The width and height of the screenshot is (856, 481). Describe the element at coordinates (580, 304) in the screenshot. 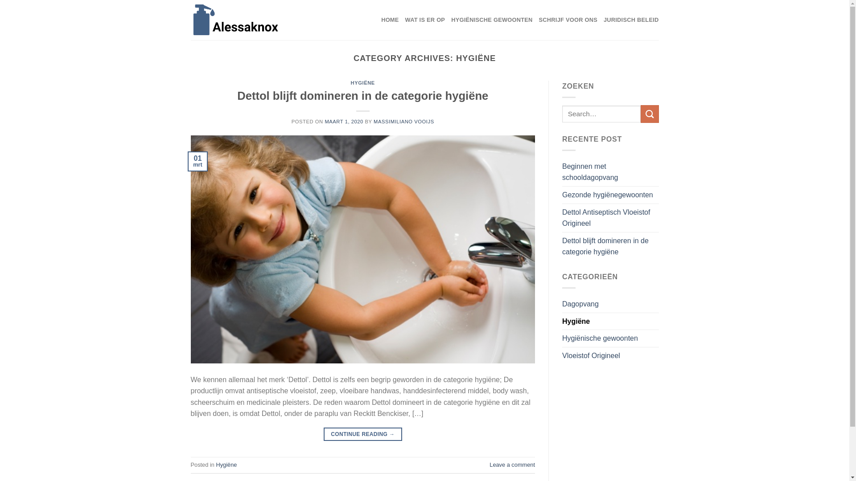

I see `Dagopvang` at that location.